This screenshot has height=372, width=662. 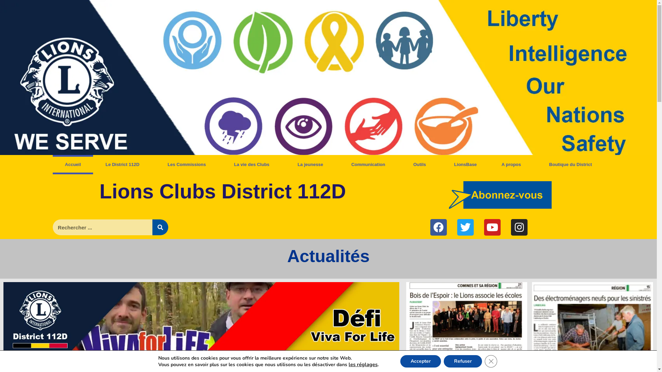 What do you see at coordinates (188, 165) in the screenshot?
I see `Les Commissions` at bounding box center [188, 165].